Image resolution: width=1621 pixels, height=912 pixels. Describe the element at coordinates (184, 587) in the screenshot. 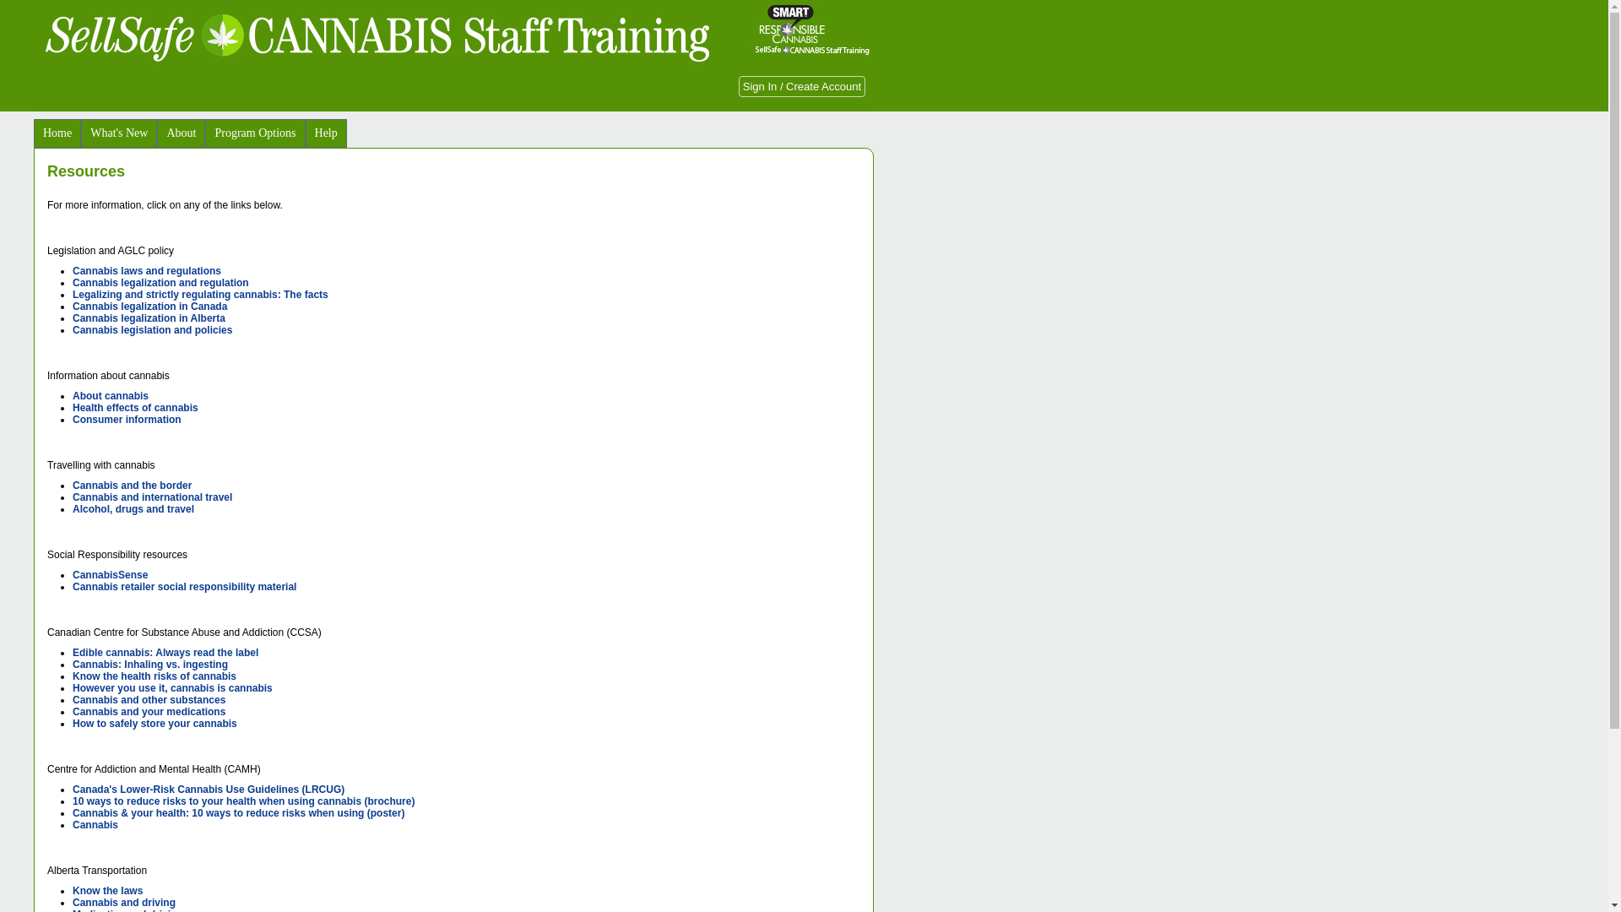

I see `Cannabis retailer social responsibility material` at that location.